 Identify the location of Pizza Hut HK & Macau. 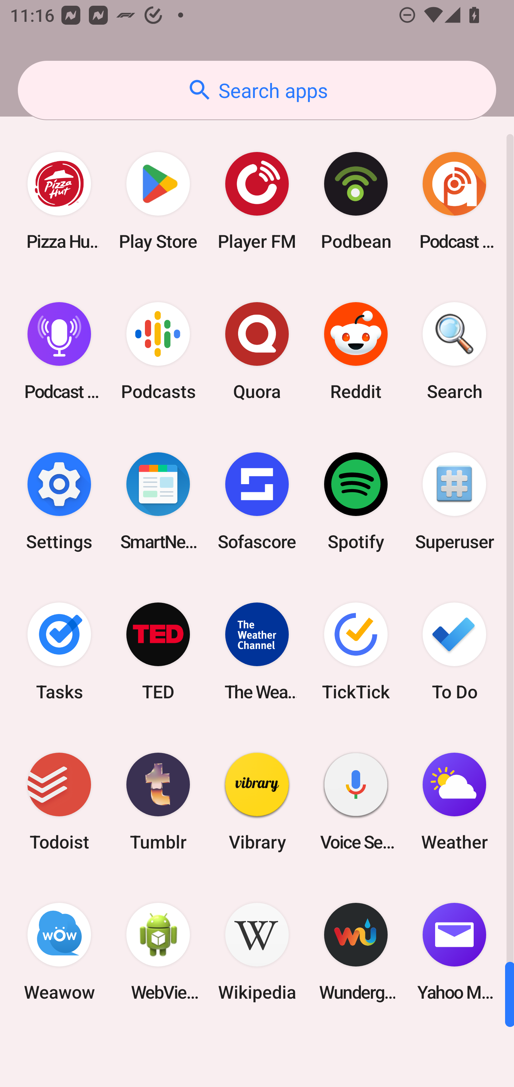
(59, 201).